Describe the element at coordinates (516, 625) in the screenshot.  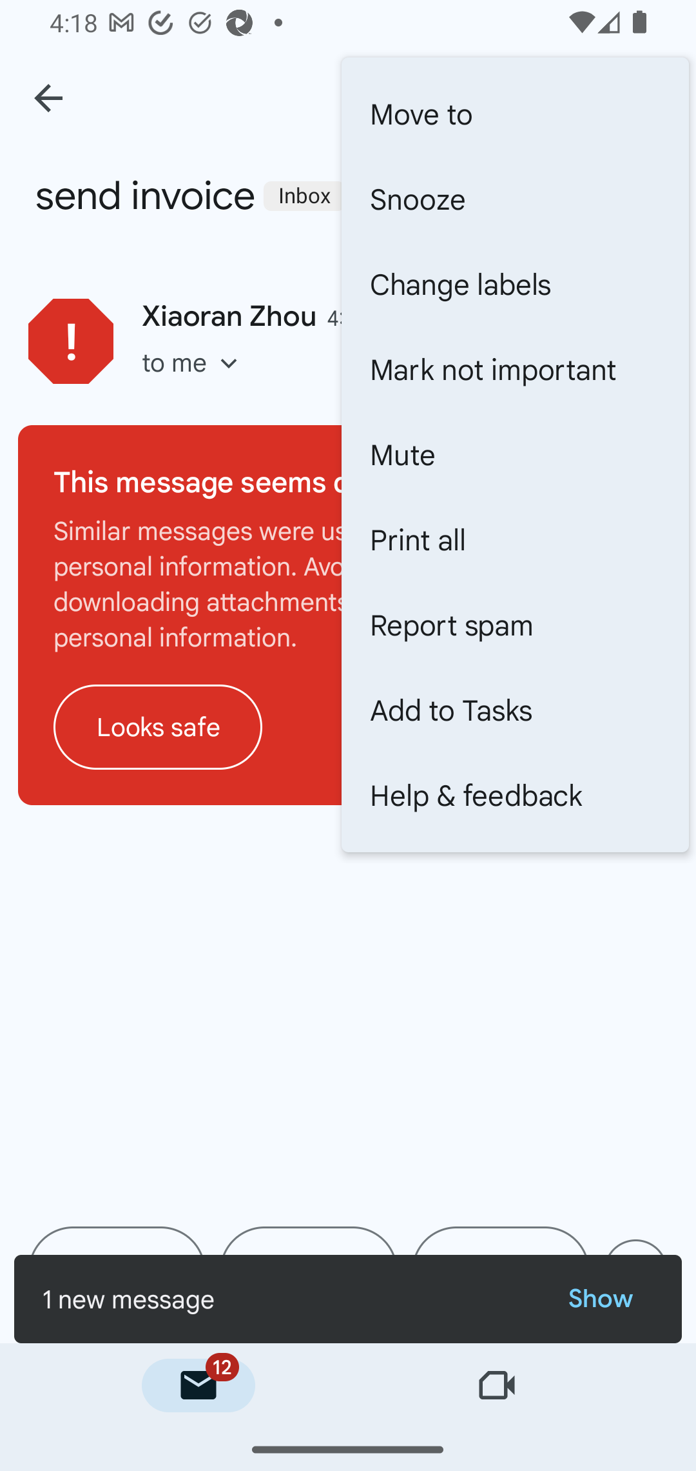
I see `Report spam` at that location.